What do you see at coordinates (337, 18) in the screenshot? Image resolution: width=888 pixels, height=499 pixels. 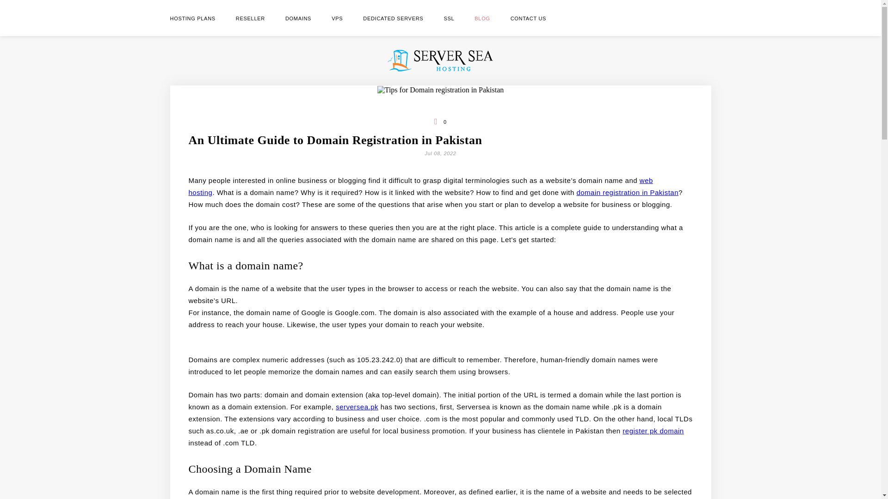 I see `VPS` at bounding box center [337, 18].